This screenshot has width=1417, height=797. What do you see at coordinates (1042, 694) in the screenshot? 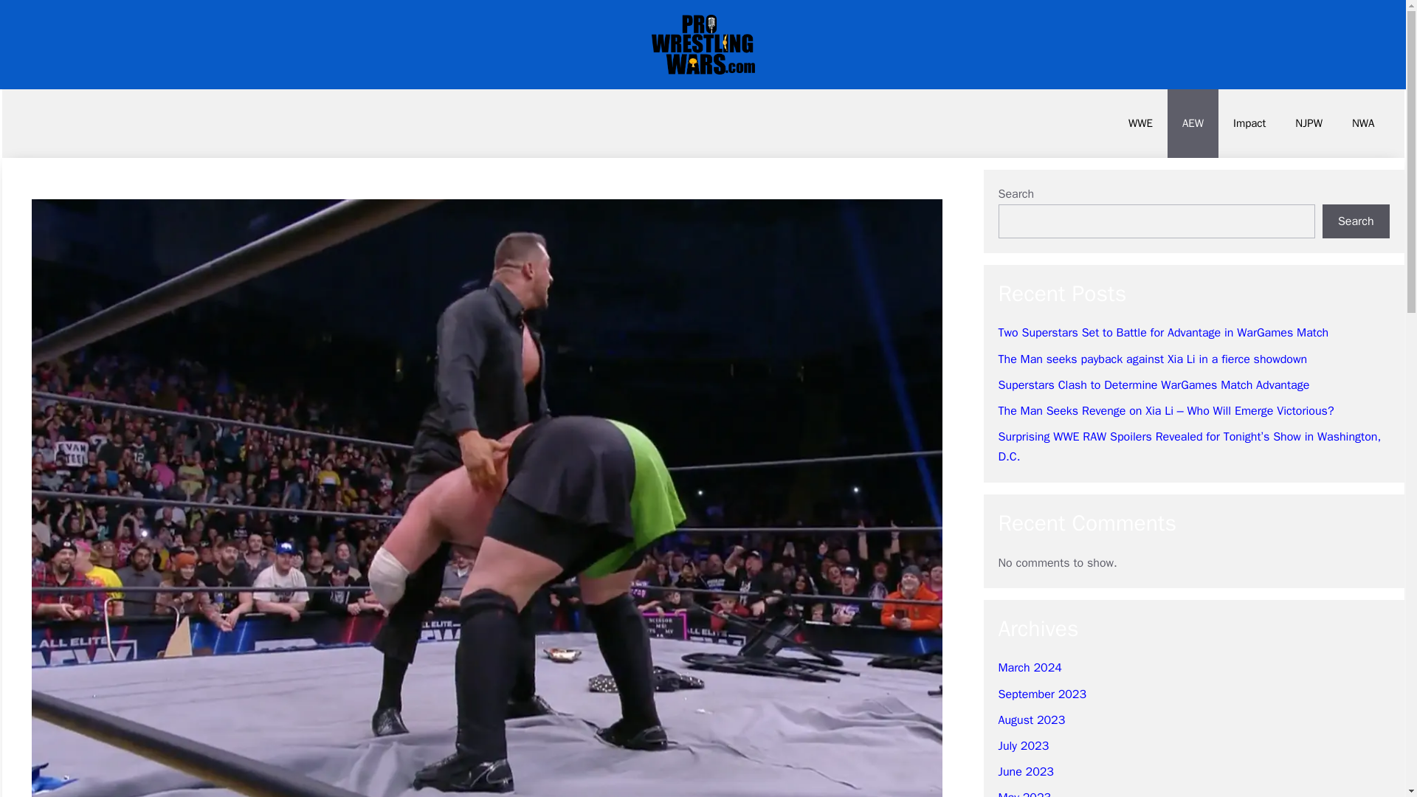
I see `September 2023` at bounding box center [1042, 694].